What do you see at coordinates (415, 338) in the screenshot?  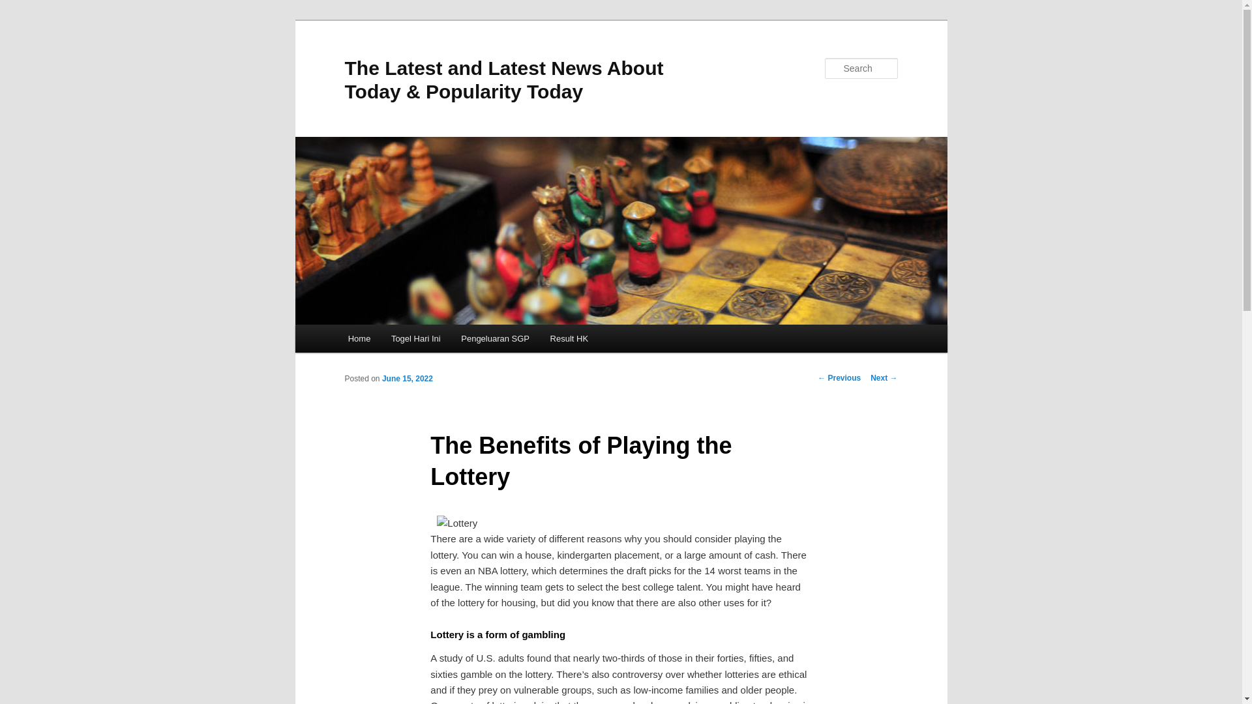 I see `Togel Hari Ini` at bounding box center [415, 338].